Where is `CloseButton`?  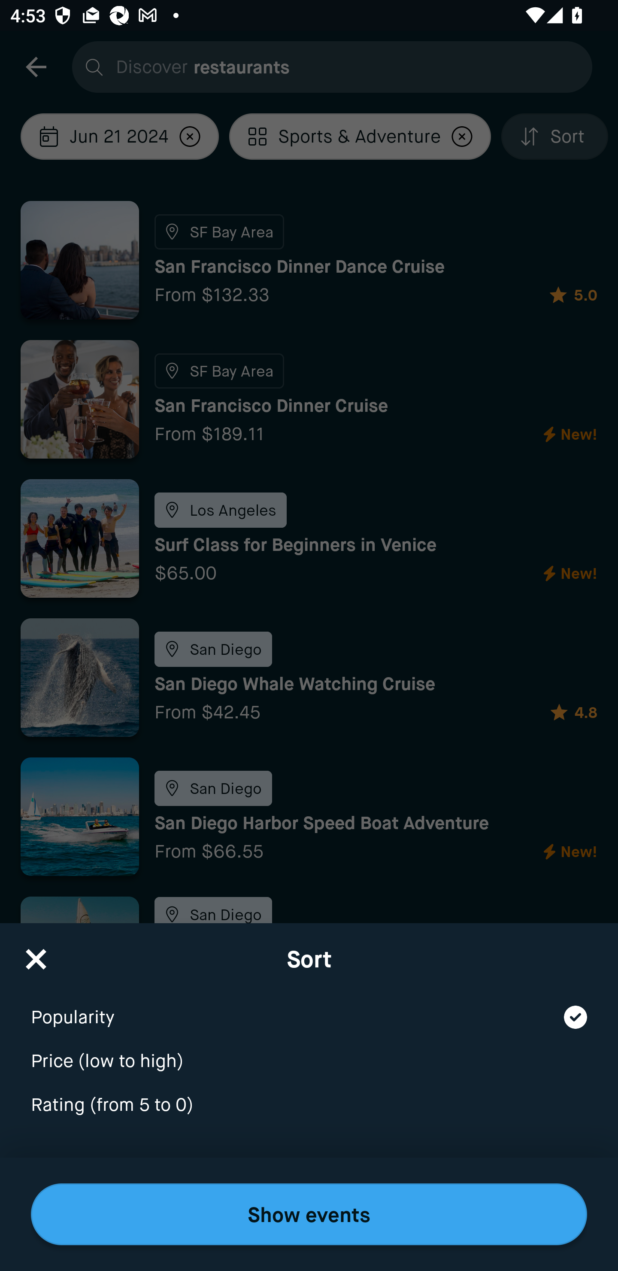 CloseButton is located at coordinates (36, 954).